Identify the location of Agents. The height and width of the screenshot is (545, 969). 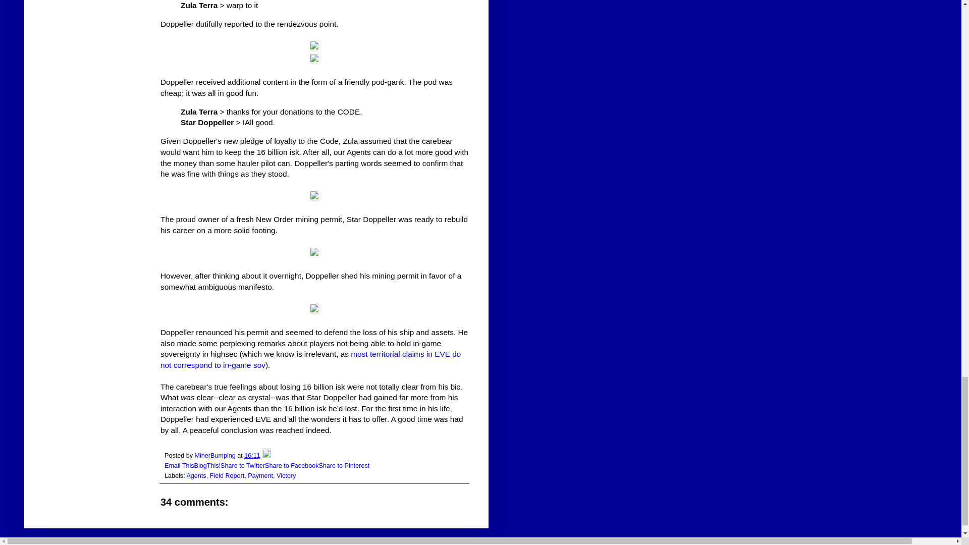
(196, 476).